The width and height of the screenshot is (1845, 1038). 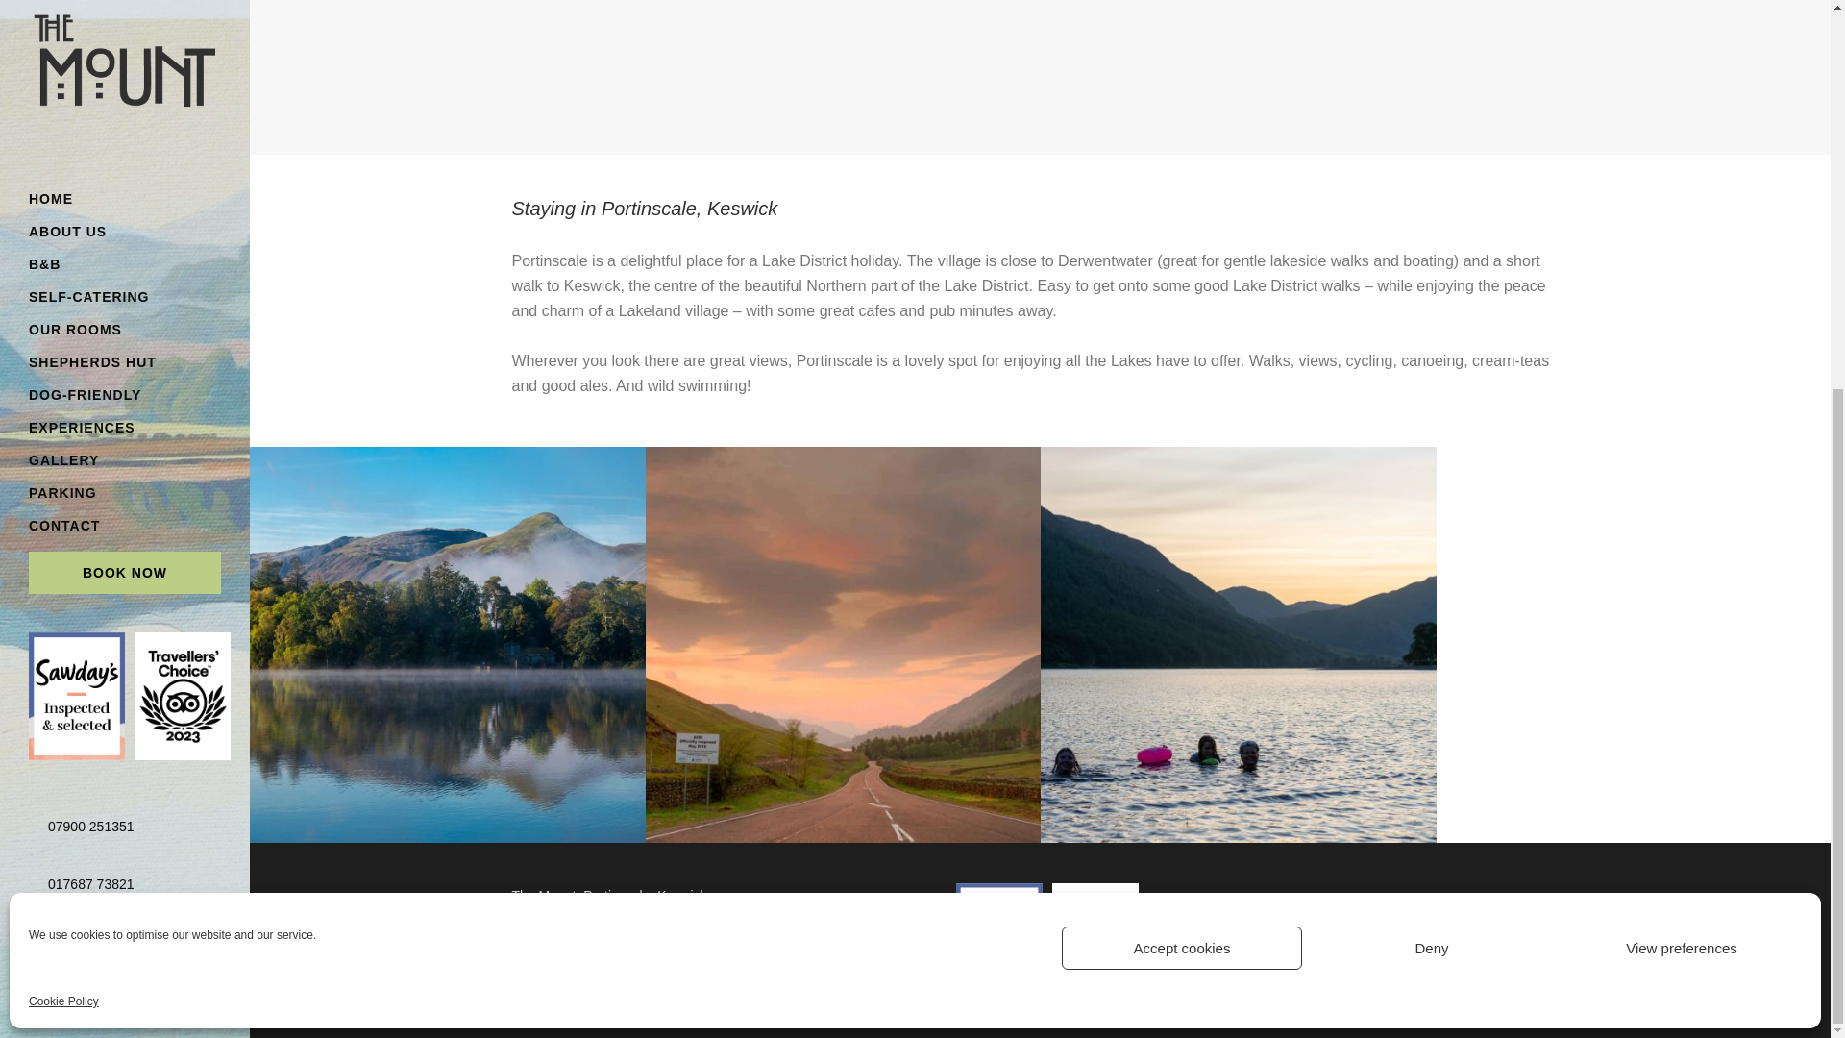 I want to click on Cookie Policy, so click(x=63, y=386).